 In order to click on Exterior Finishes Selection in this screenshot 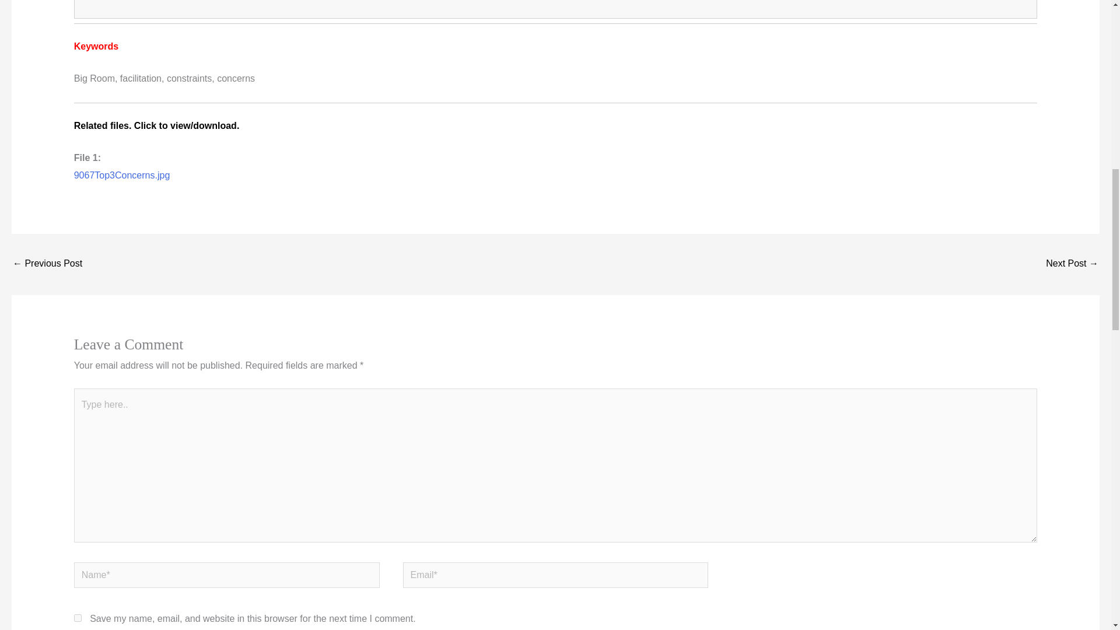, I will do `click(47, 264)`.